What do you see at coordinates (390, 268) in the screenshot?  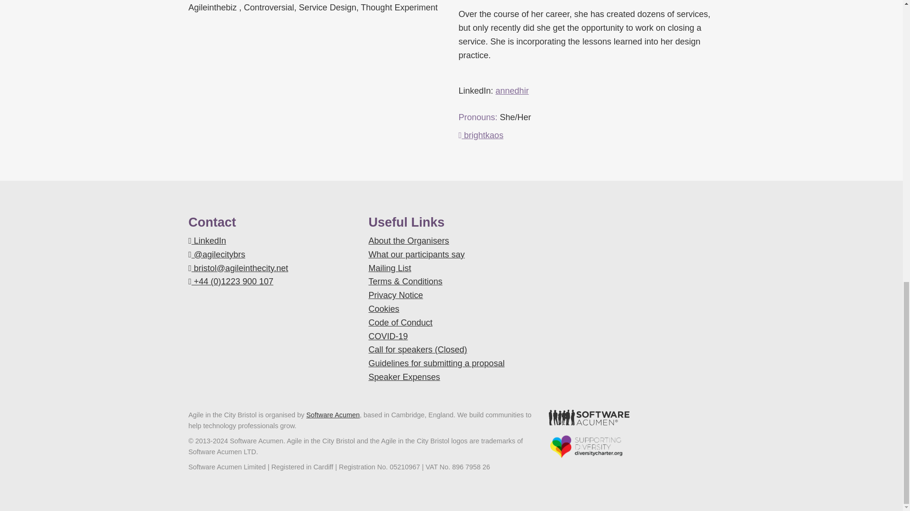 I see `Mailing List` at bounding box center [390, 268].